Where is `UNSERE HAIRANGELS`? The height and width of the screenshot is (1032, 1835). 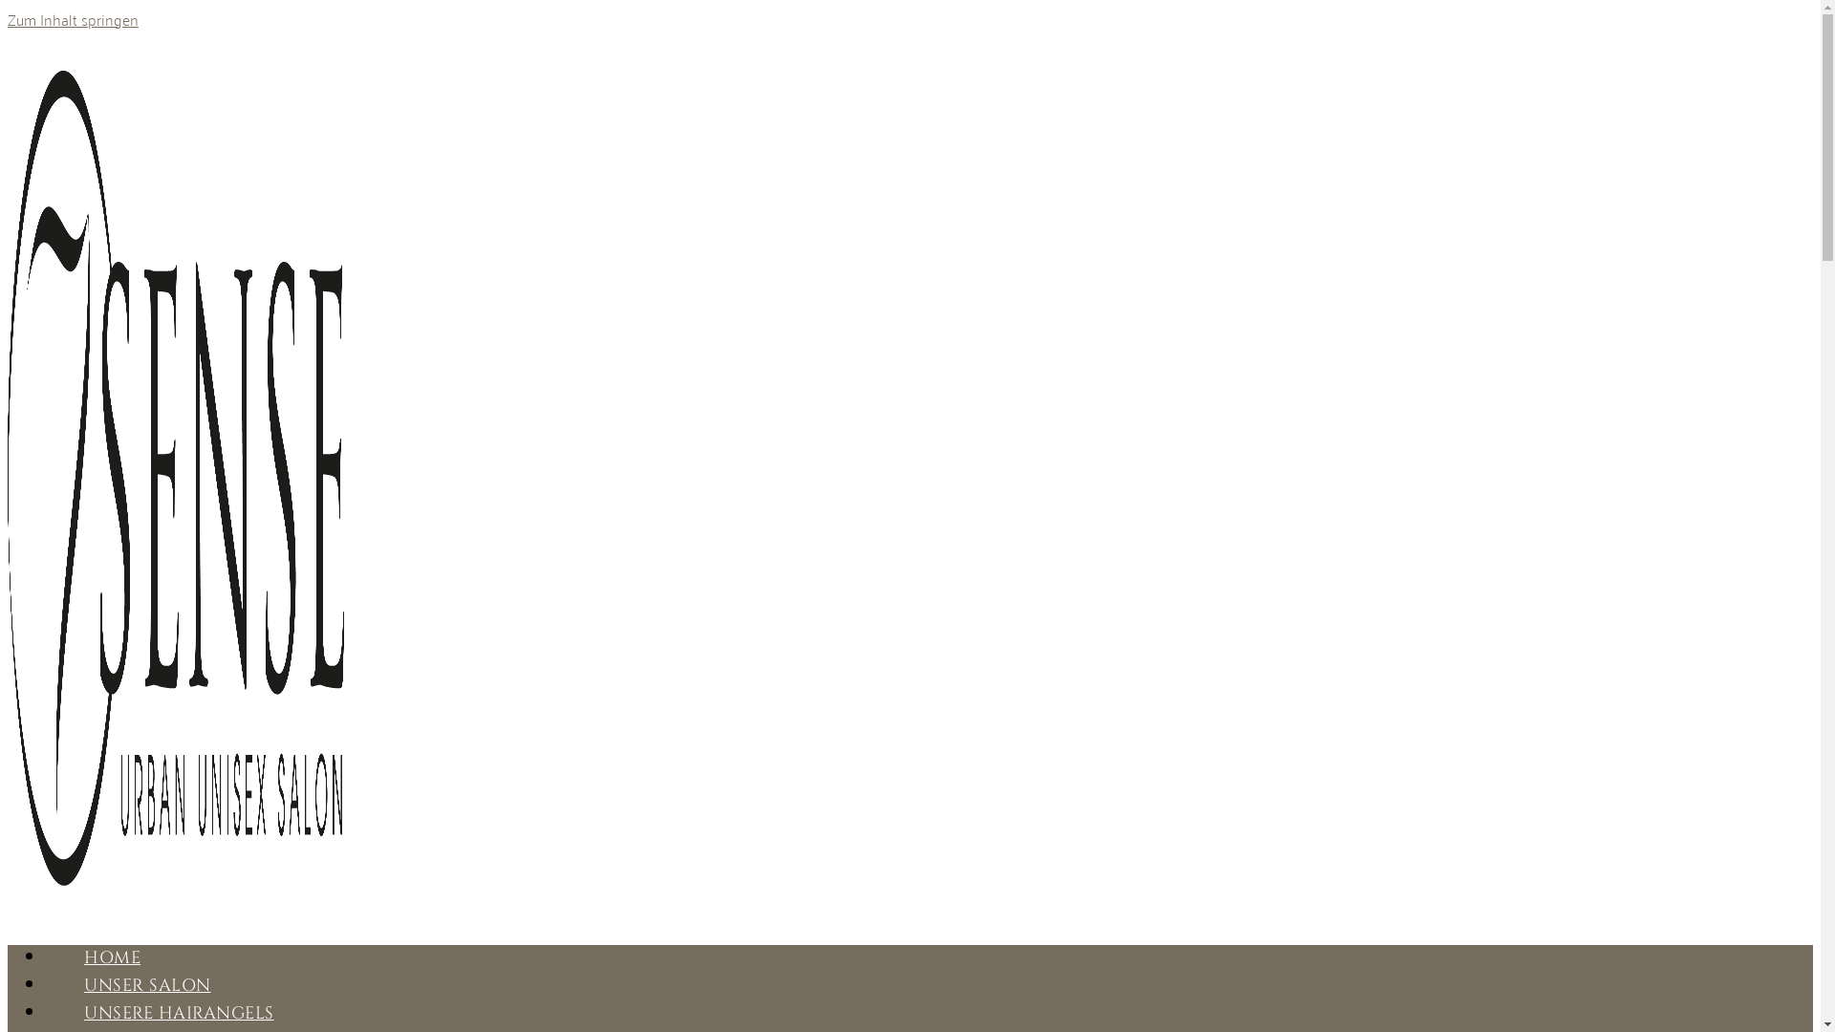 UNSERE HAIRANGELS is located at coordinates (180, 1013).